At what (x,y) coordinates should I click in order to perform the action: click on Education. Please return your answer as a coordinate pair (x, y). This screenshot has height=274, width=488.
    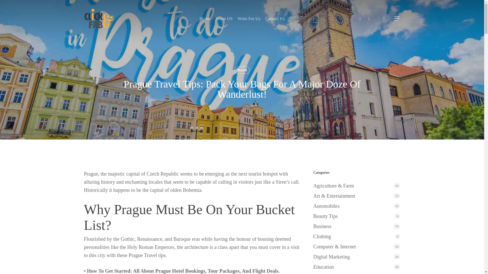
    Looking at the image, I should click on (357, 267).